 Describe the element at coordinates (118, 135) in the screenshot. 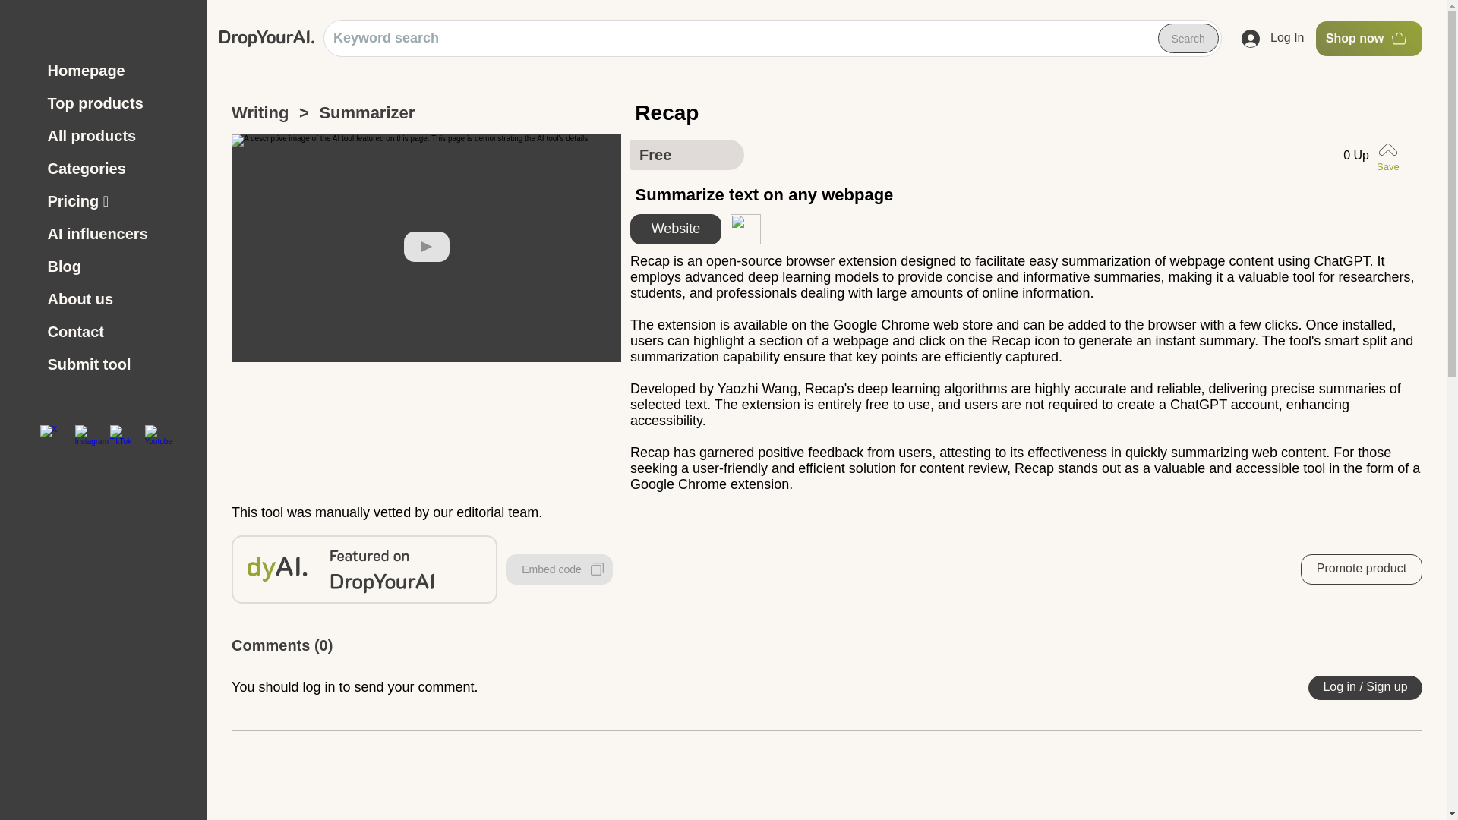

I see `All products` at that location.